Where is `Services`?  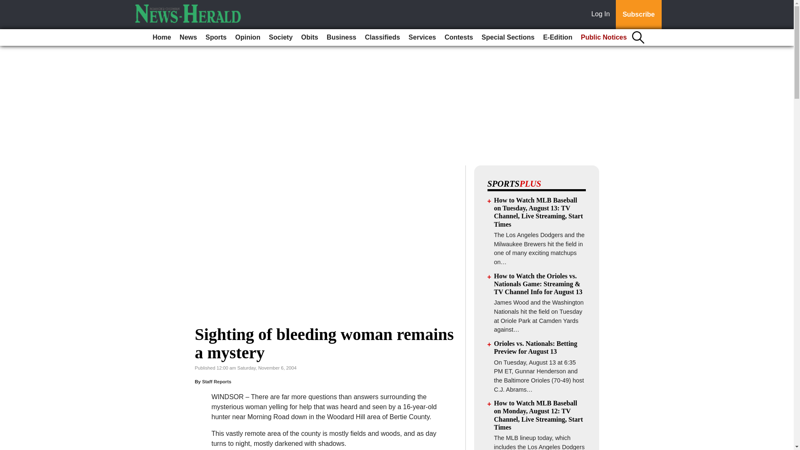 Services is located at coordinates (422, 37).